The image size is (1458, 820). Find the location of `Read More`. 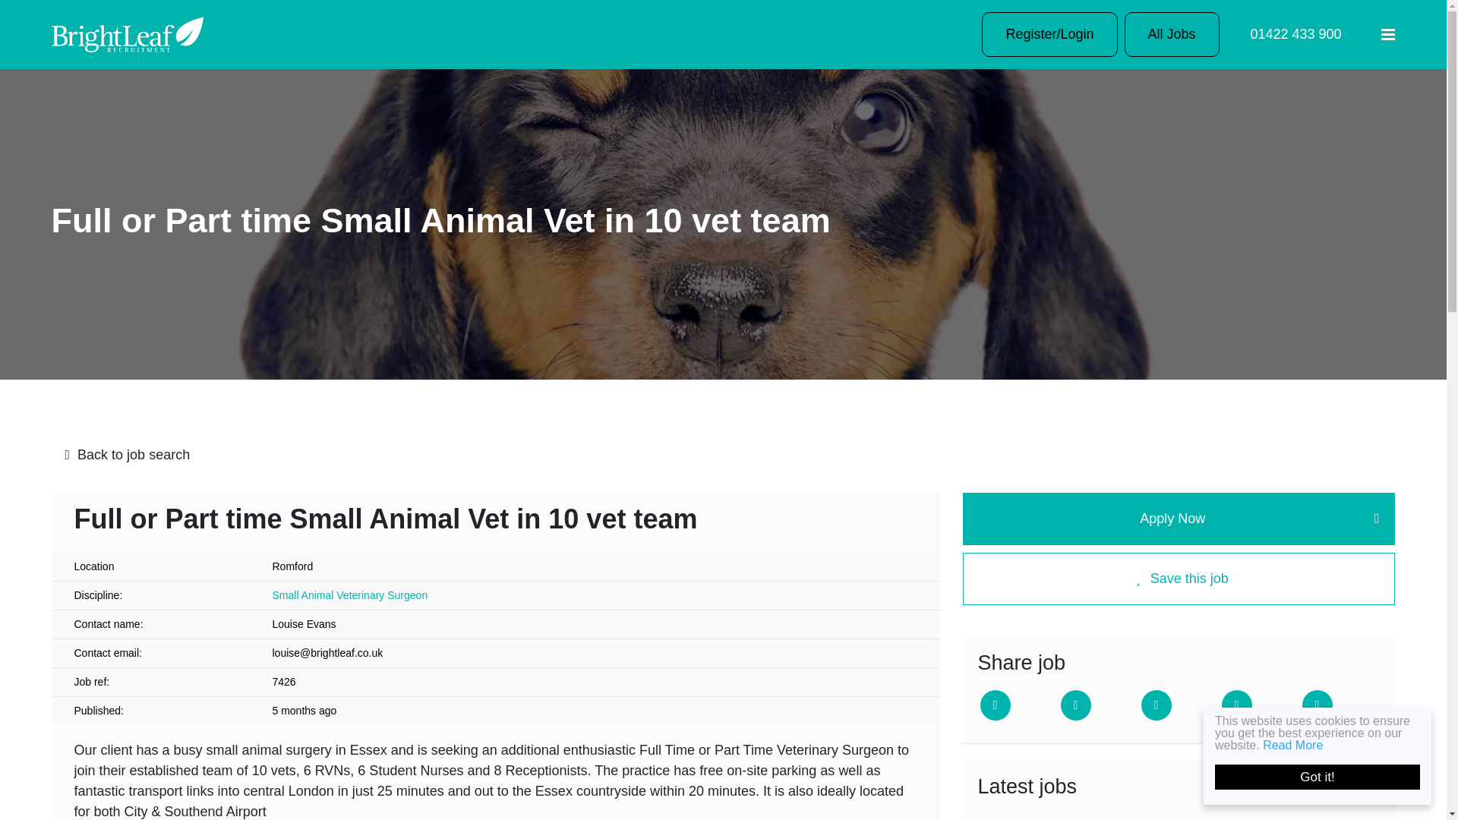

Read More is located at coordinates (1306, 746).